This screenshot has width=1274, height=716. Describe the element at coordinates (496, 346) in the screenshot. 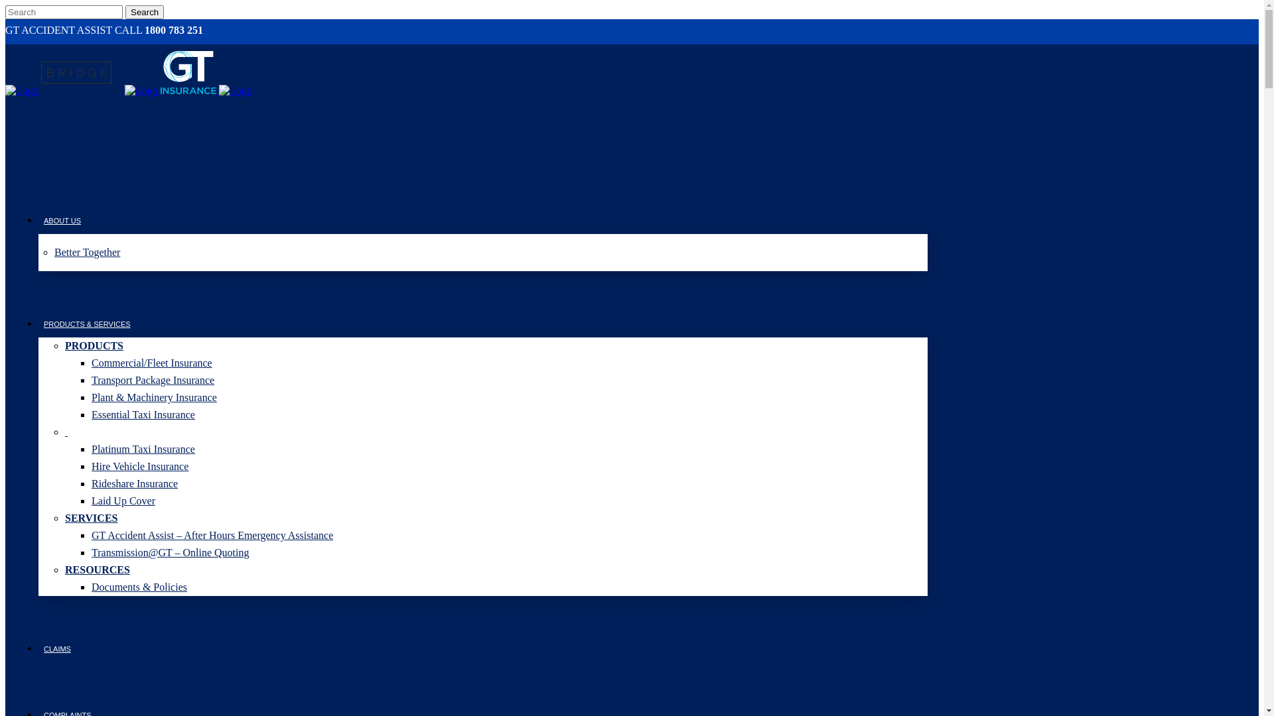

I see `PRODUCTS` at that location.